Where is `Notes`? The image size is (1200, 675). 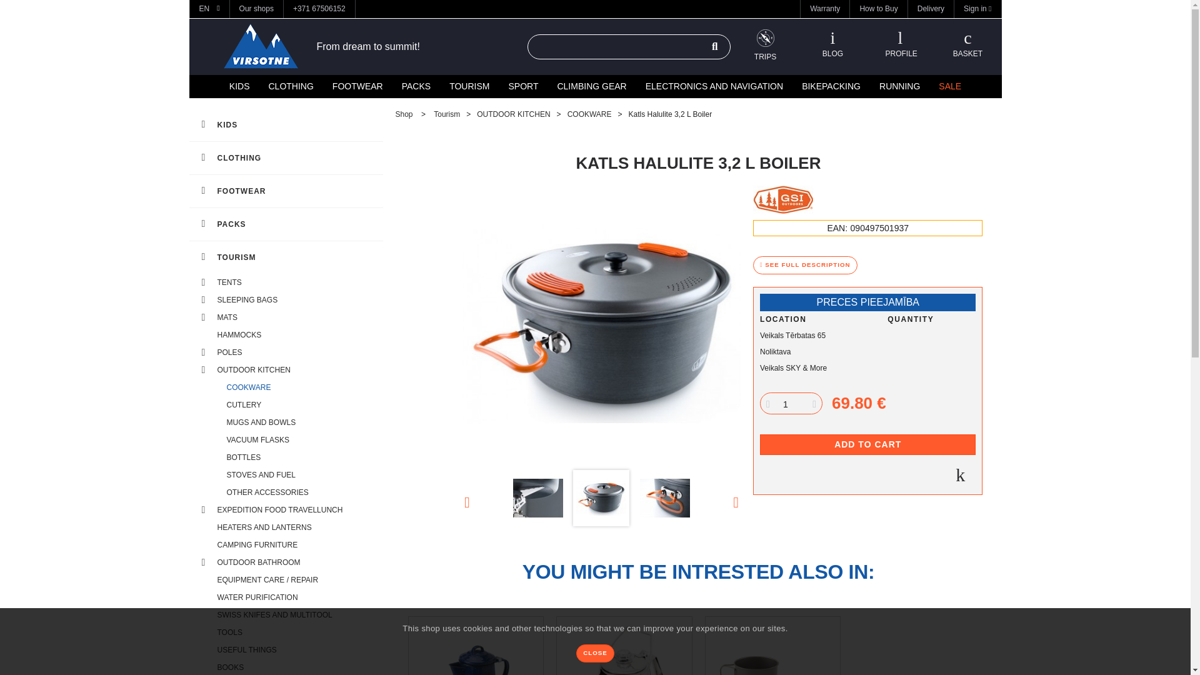 Notes is located at coordinates (765, 46).